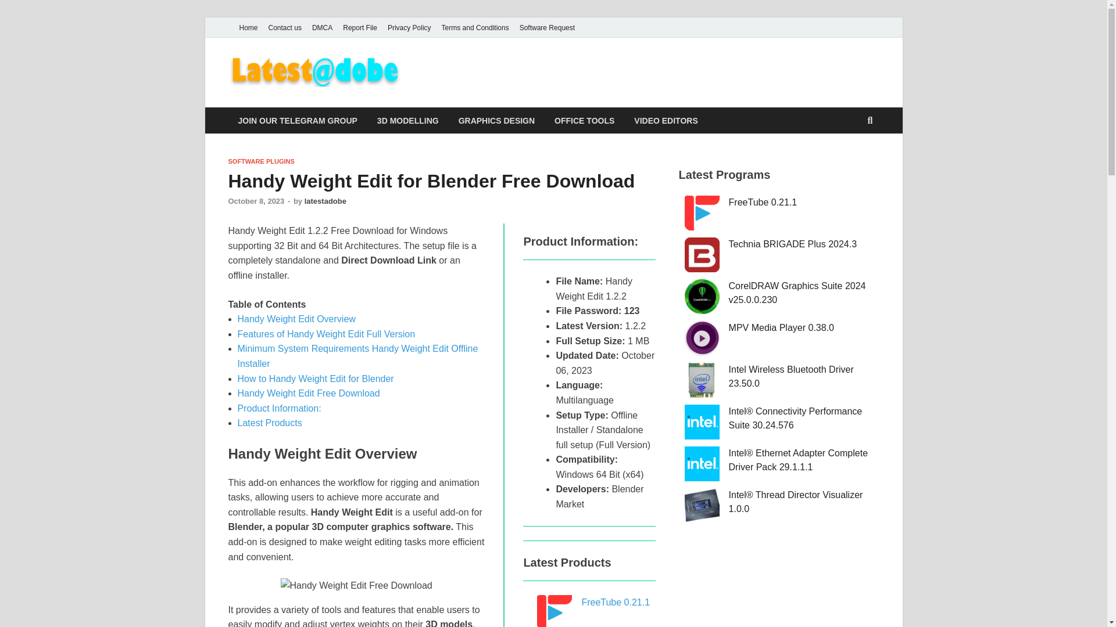 Image resolution: width=1116 pixels, height=627 pixels. I want to click on October 8, 2023, so click(256, 201).